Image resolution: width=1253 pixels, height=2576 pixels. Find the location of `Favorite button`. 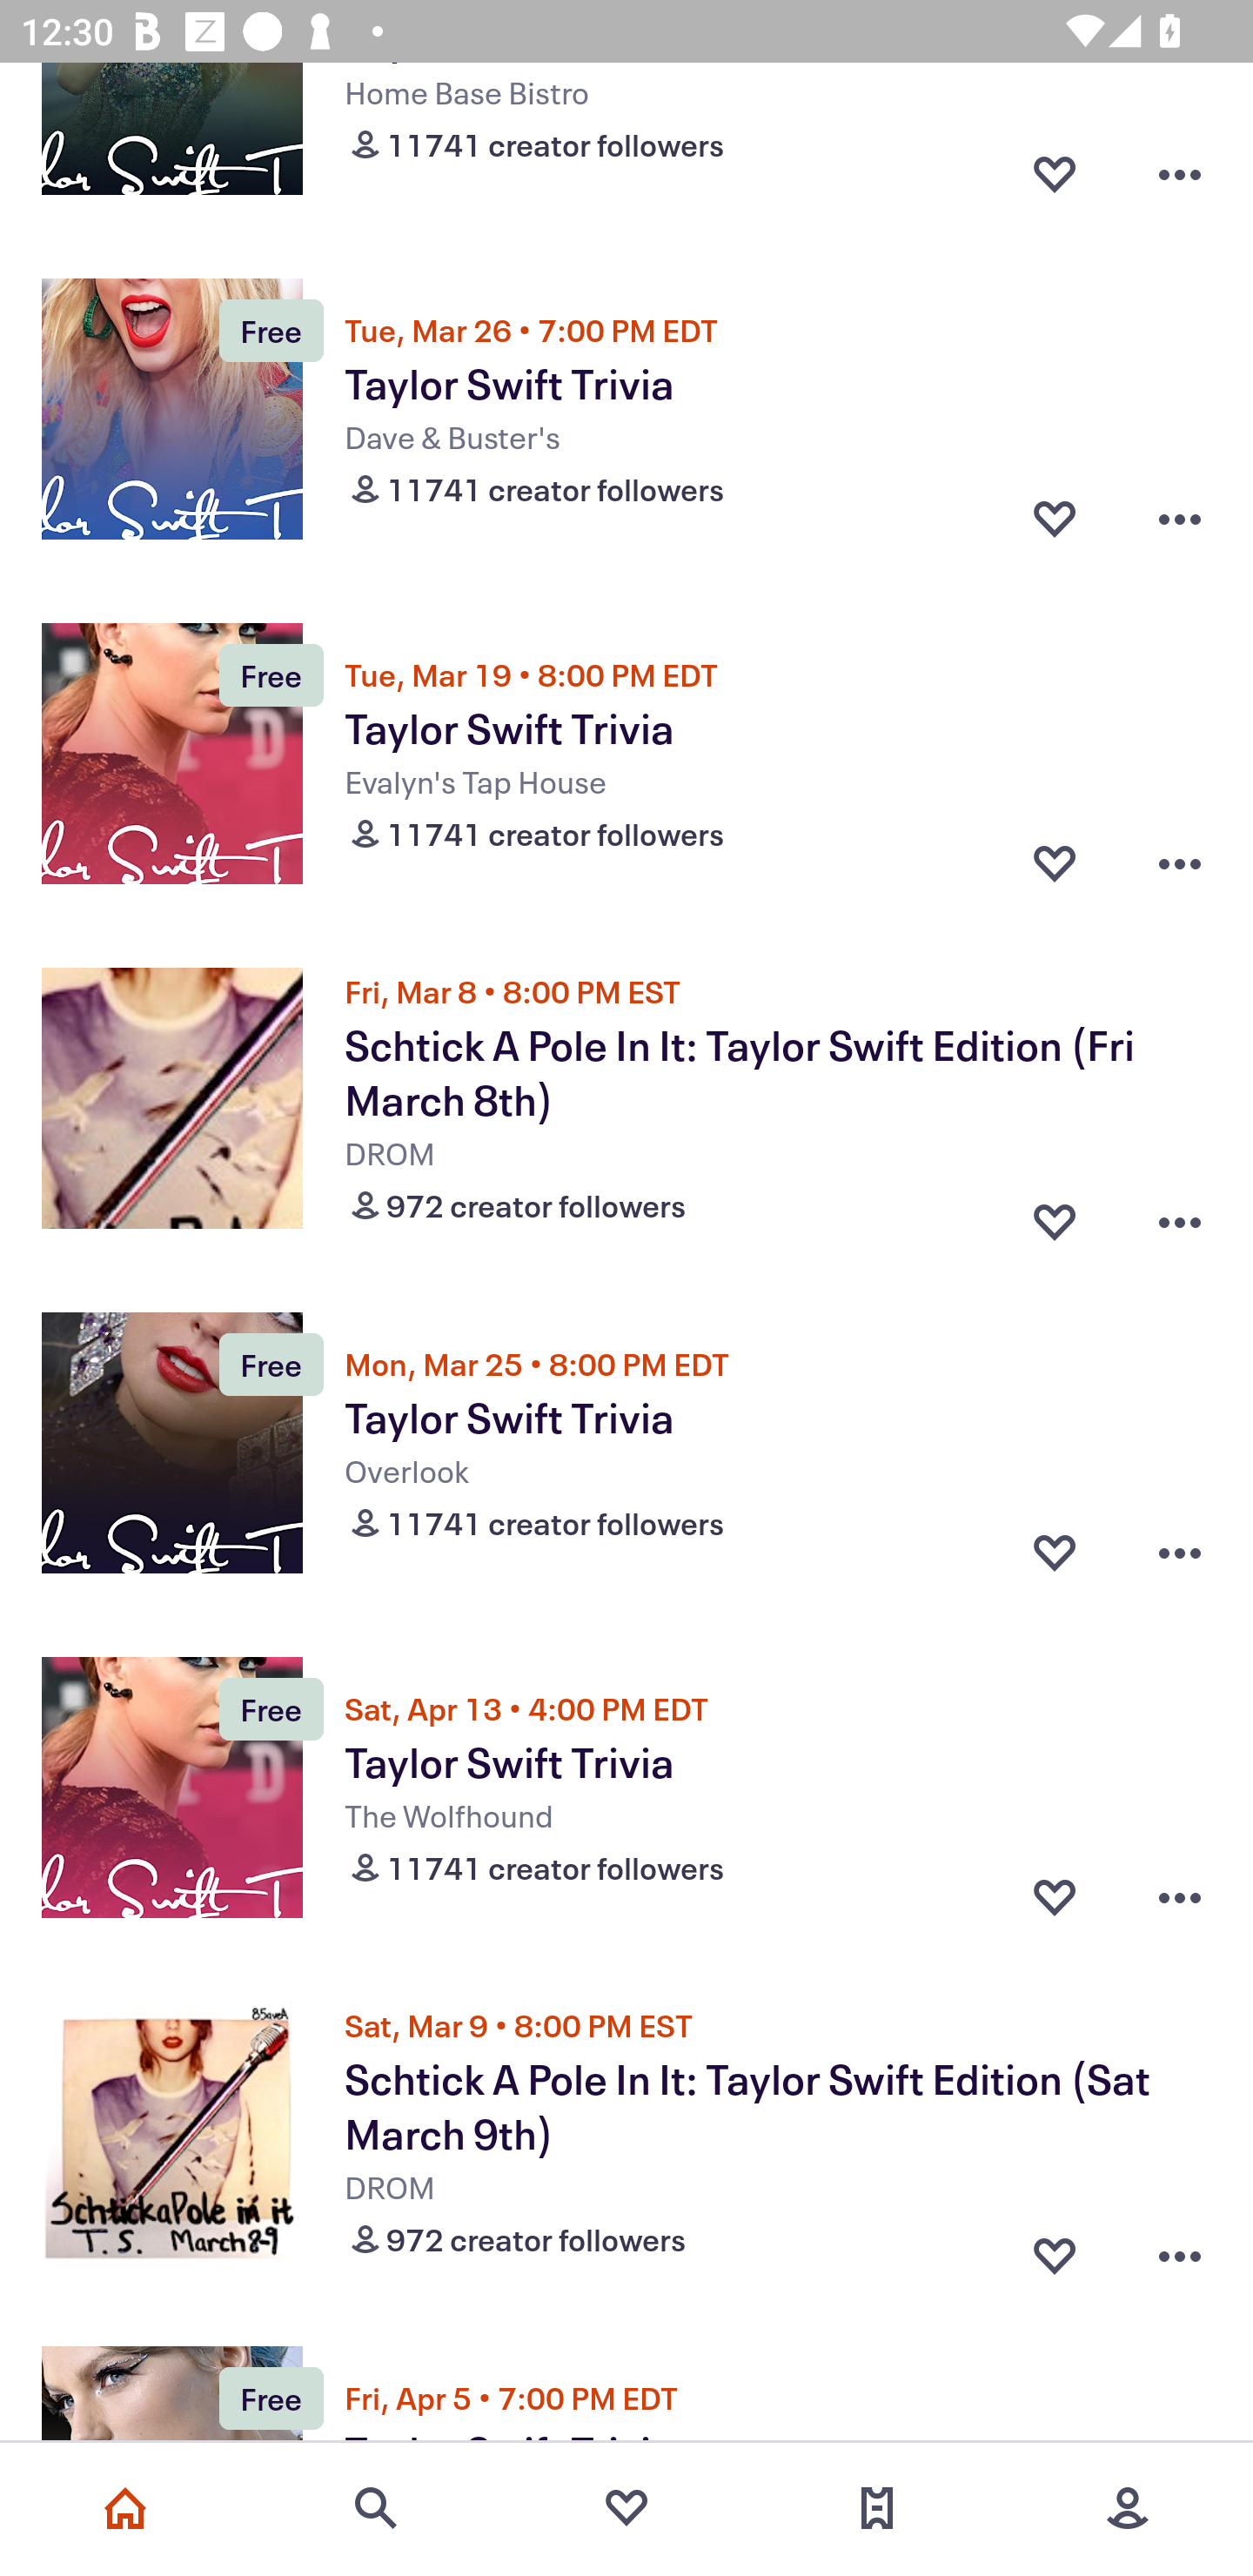

Favorite button is located at coordinates (1055, 175).